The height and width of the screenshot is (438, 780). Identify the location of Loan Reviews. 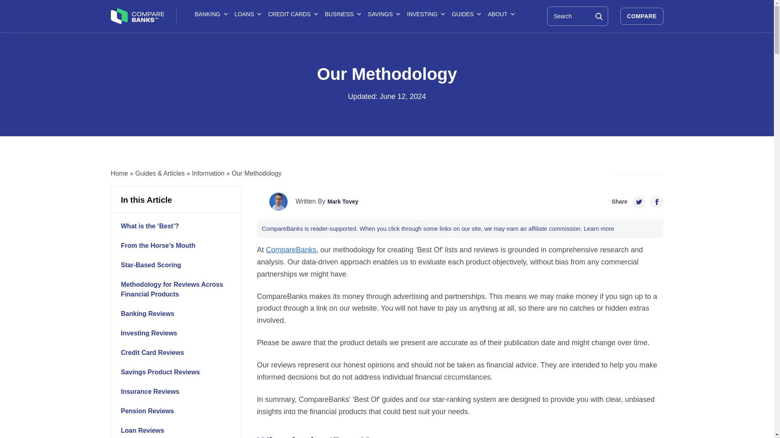
(180, 430).